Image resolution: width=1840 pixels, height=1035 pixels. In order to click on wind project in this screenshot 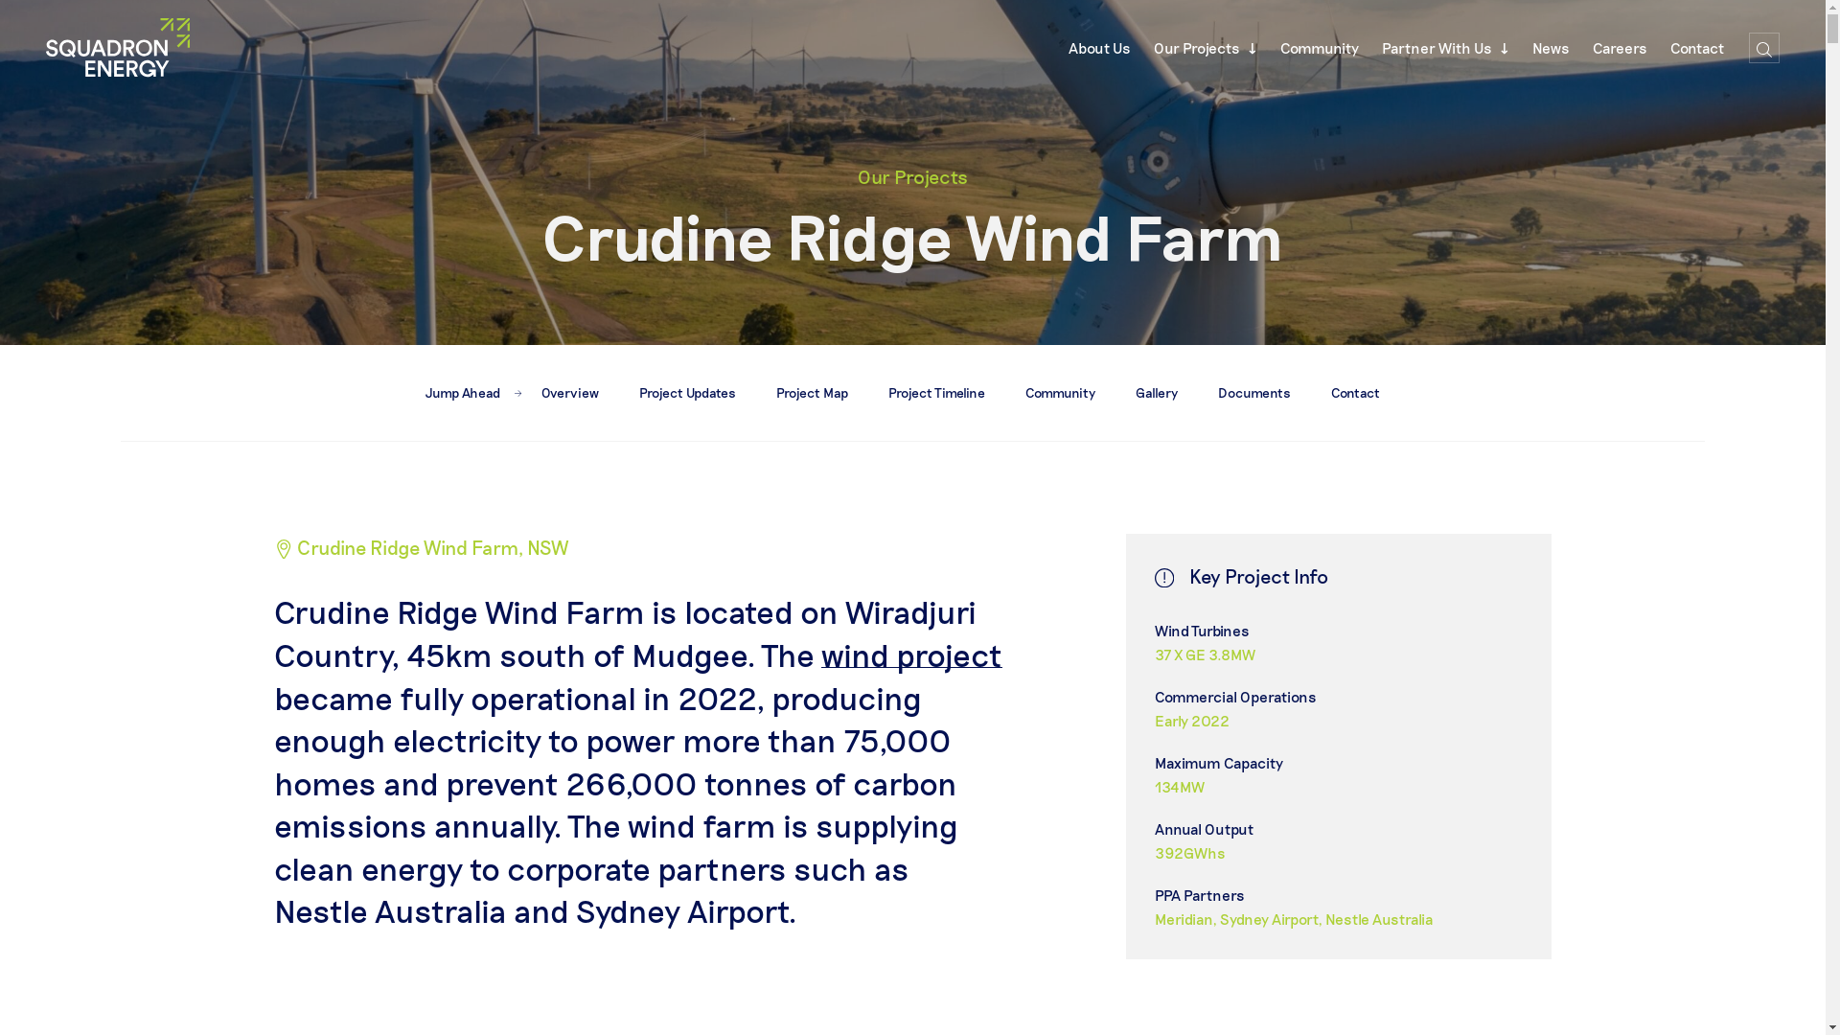, I will do `click(912, 655)`.